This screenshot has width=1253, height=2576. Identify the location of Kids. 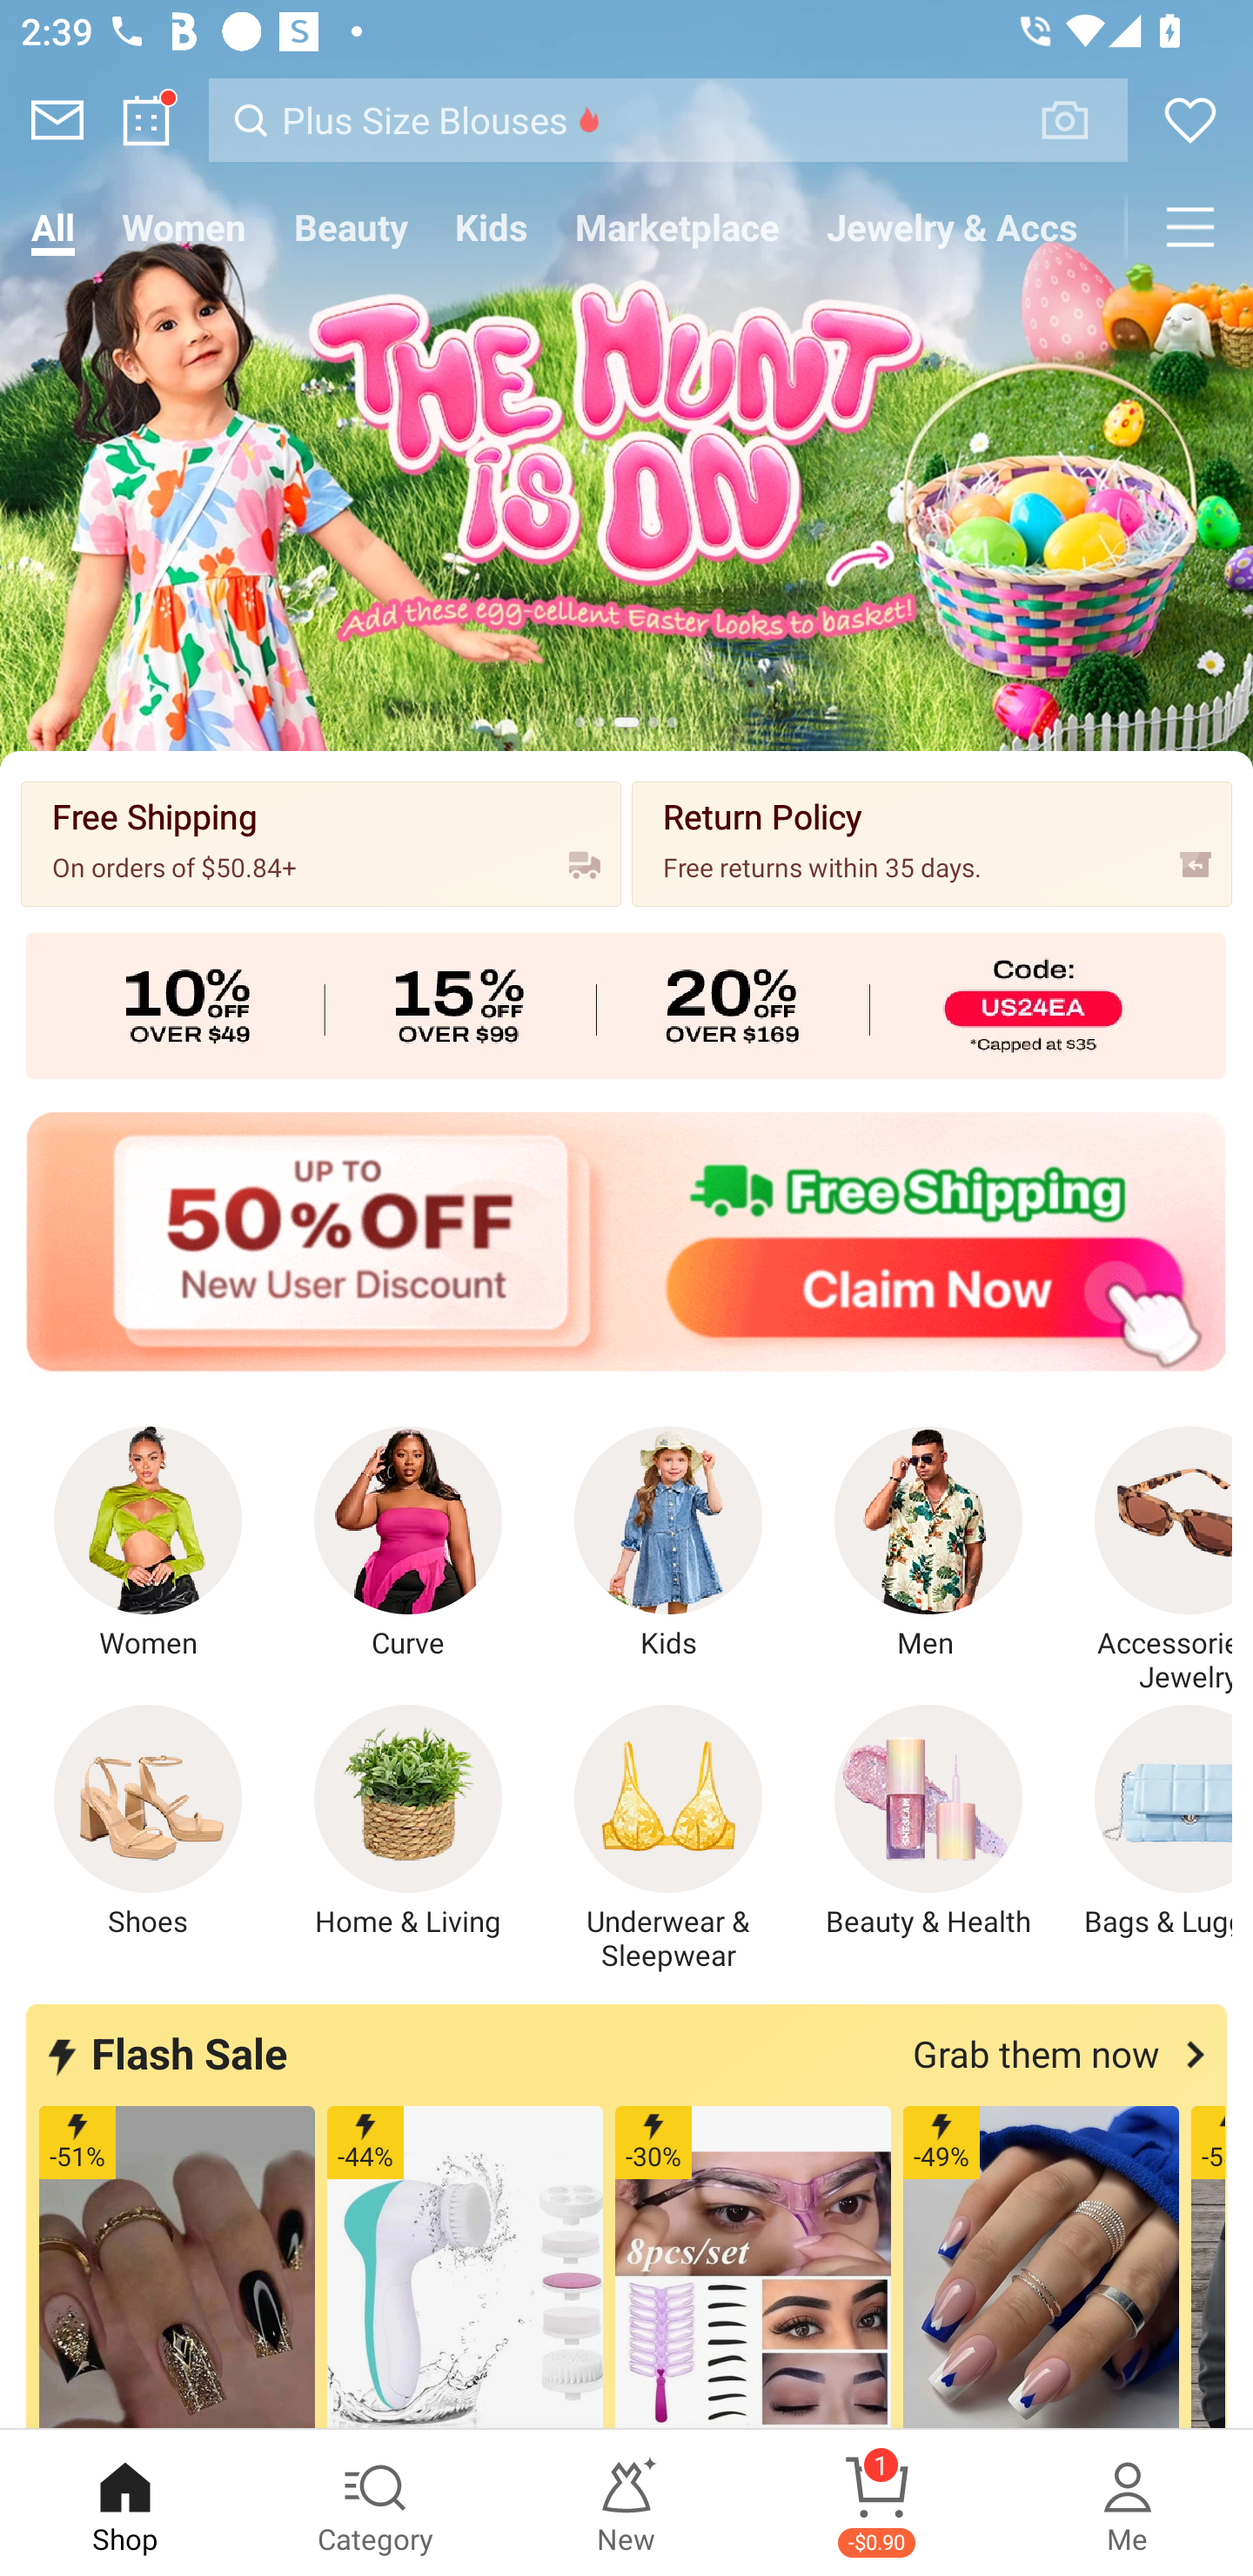
(491, 226).